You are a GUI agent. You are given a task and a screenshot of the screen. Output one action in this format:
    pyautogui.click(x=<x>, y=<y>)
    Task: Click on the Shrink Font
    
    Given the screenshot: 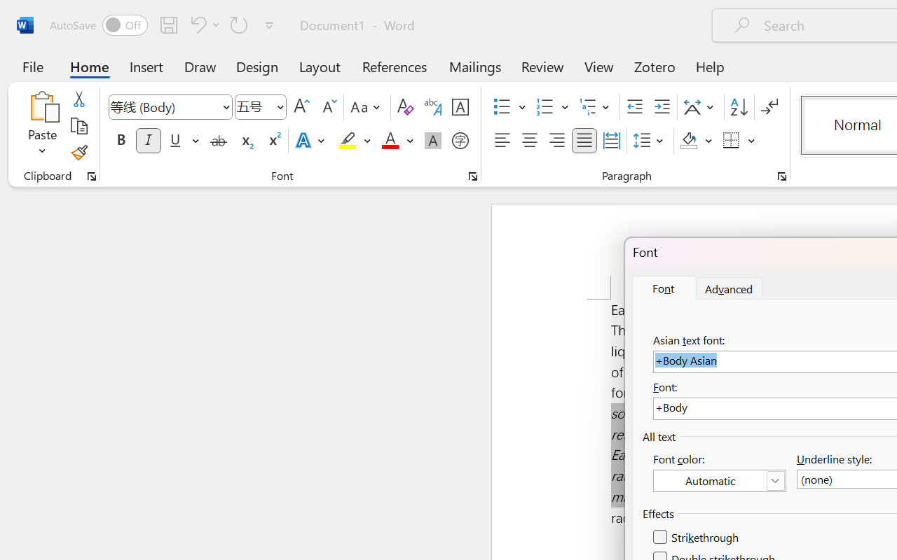 What is the action you would take?
    pyautogui.click(x=328, y=107)
    